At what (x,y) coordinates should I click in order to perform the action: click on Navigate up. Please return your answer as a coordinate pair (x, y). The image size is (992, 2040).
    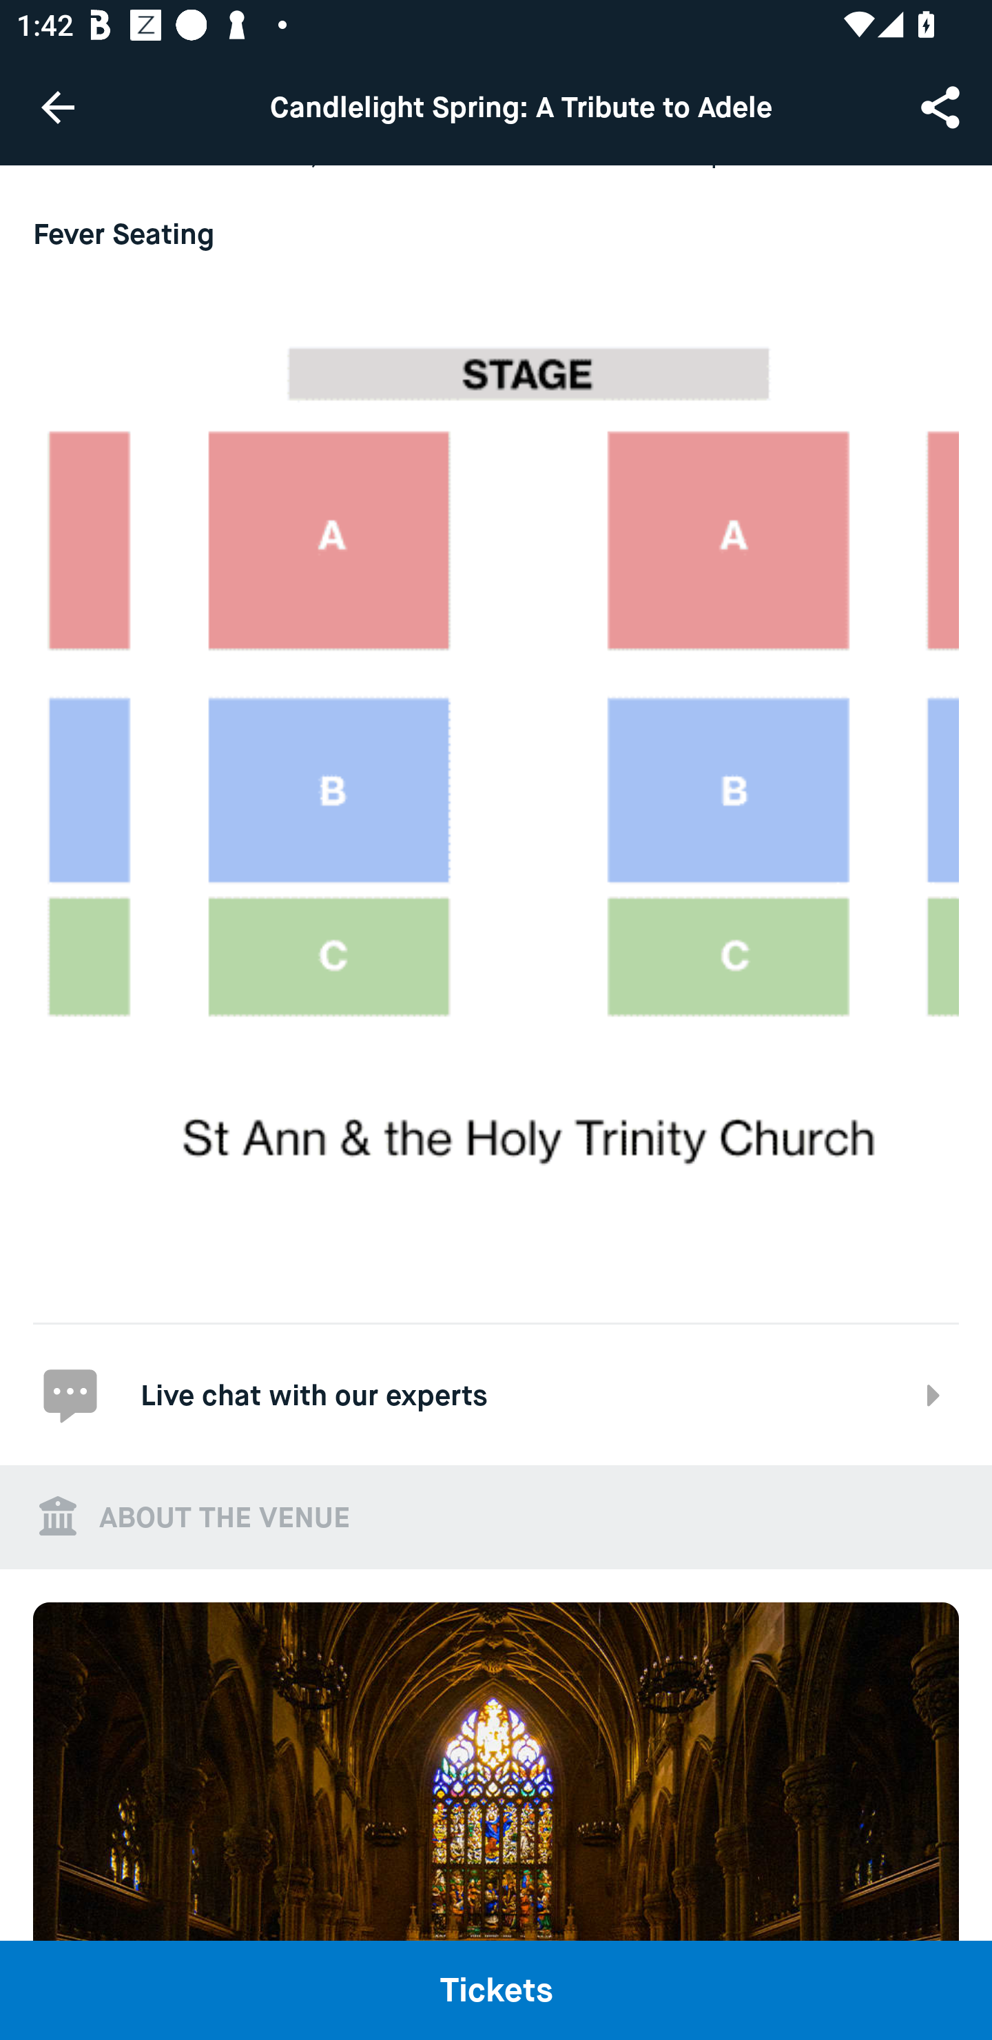
    Looking at the image, I should click on (58, 107).